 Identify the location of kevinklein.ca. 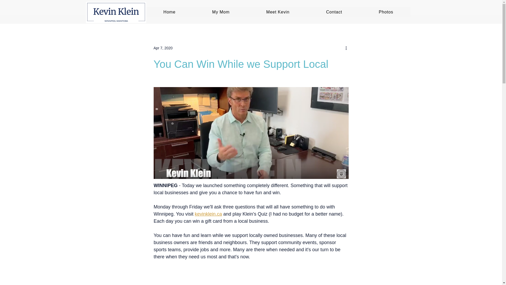
(208, 214).